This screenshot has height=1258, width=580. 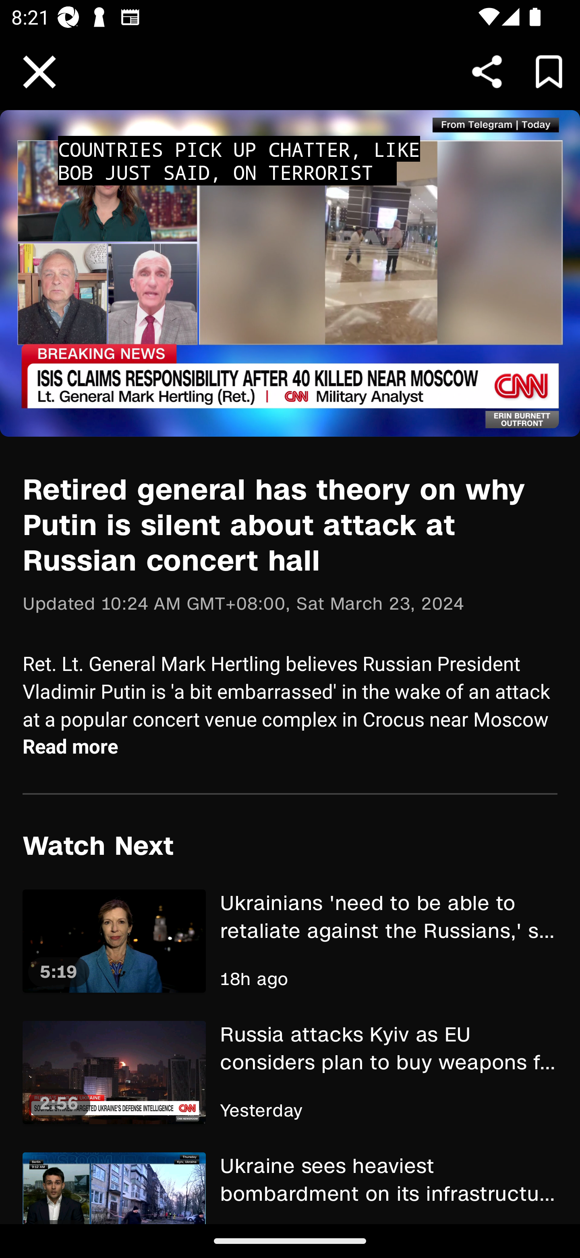 I want to click on Share, so click(x=487, y=71).